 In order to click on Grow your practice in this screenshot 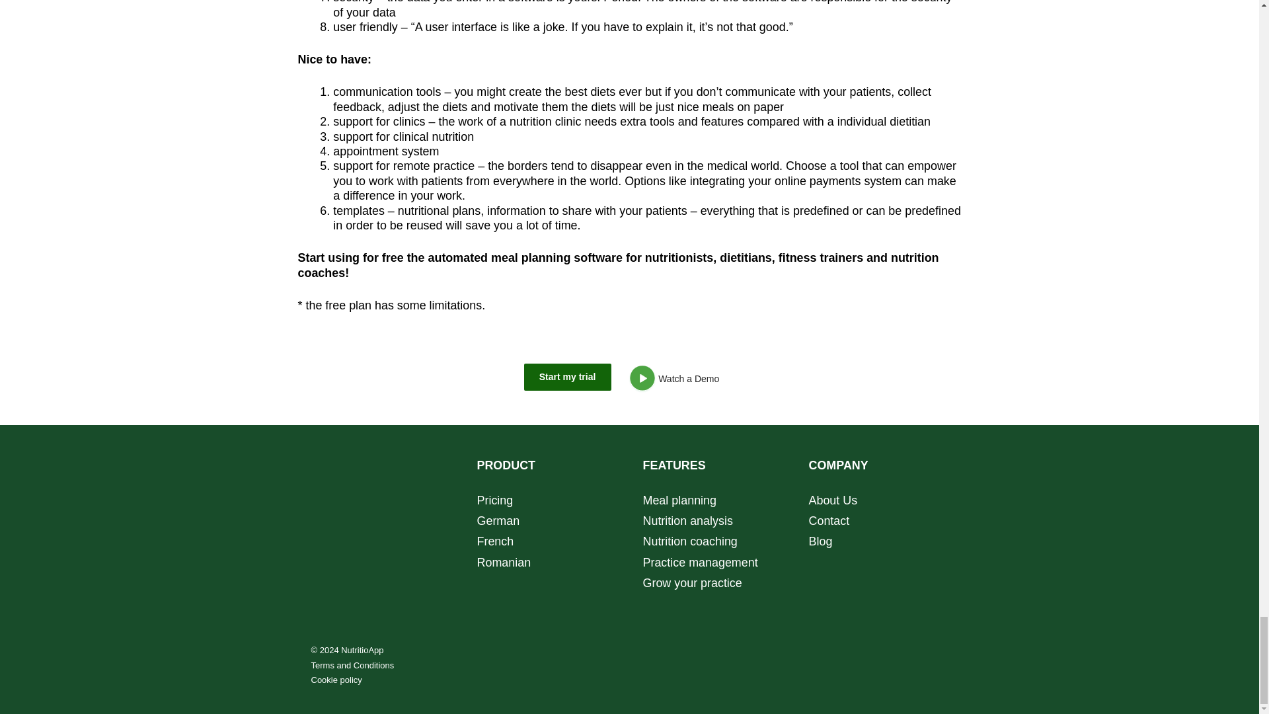, I will do `click(691, 583)`.